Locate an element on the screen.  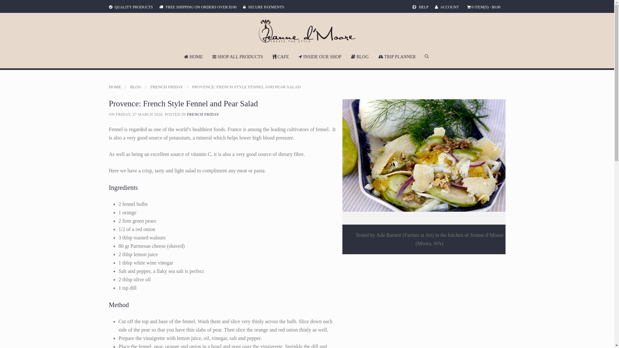
Provence: French Style Fennel and Pear Salad is located at coordinates (424, 155).